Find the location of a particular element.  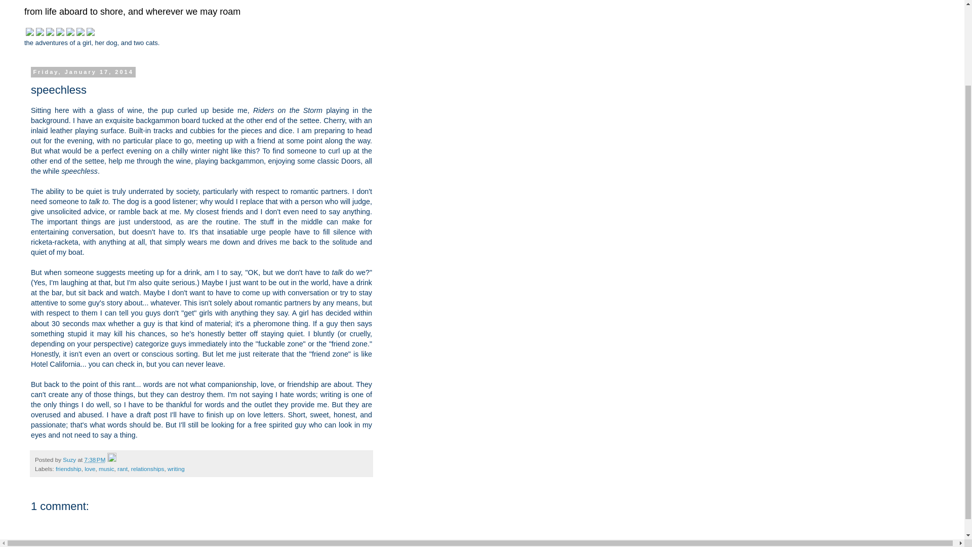

Edit Post is located at coordinates (111, 459).